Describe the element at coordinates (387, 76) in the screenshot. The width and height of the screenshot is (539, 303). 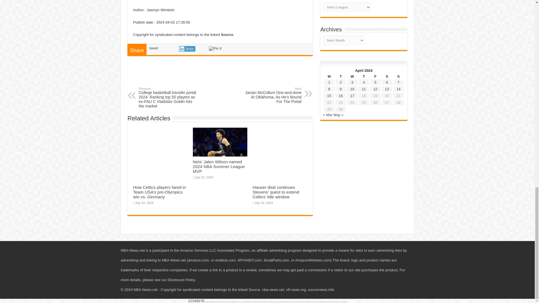
I see `Saturday` at that location.